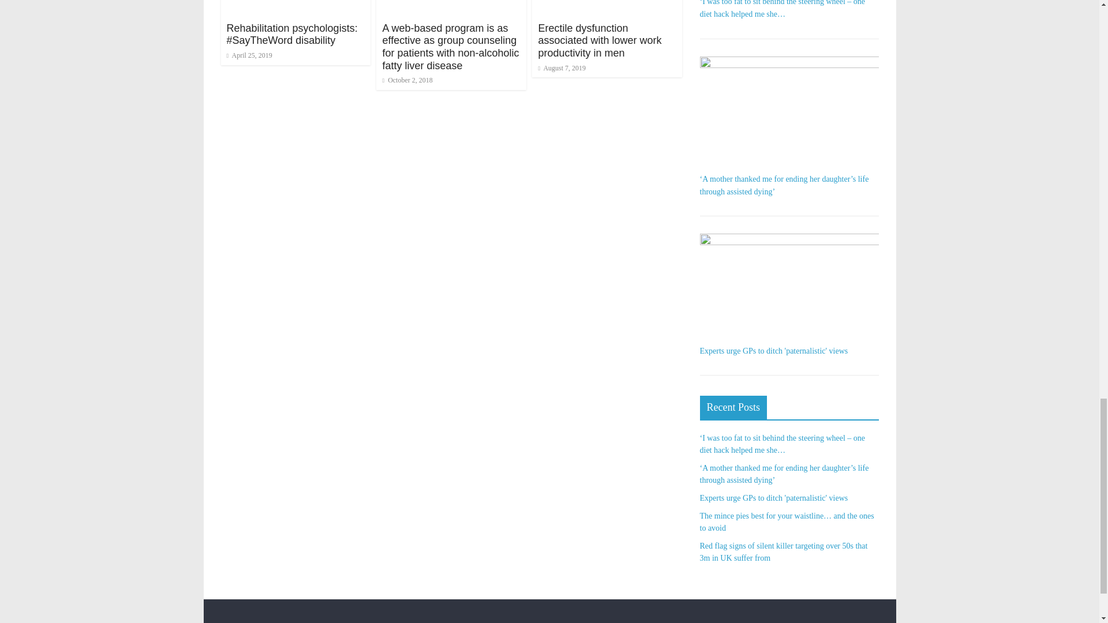  I want to click on 8:37 am, so click(562, 68).